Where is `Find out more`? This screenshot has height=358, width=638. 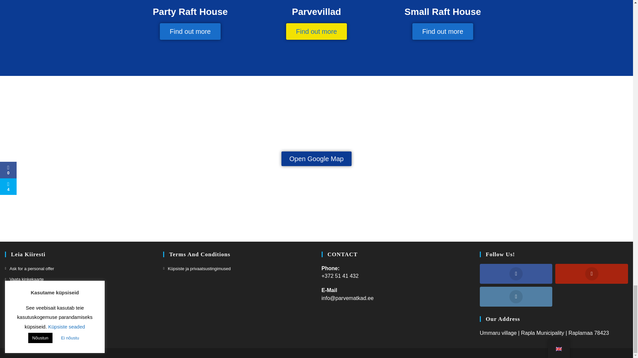 Find out more is located at coordinates (190, 31).